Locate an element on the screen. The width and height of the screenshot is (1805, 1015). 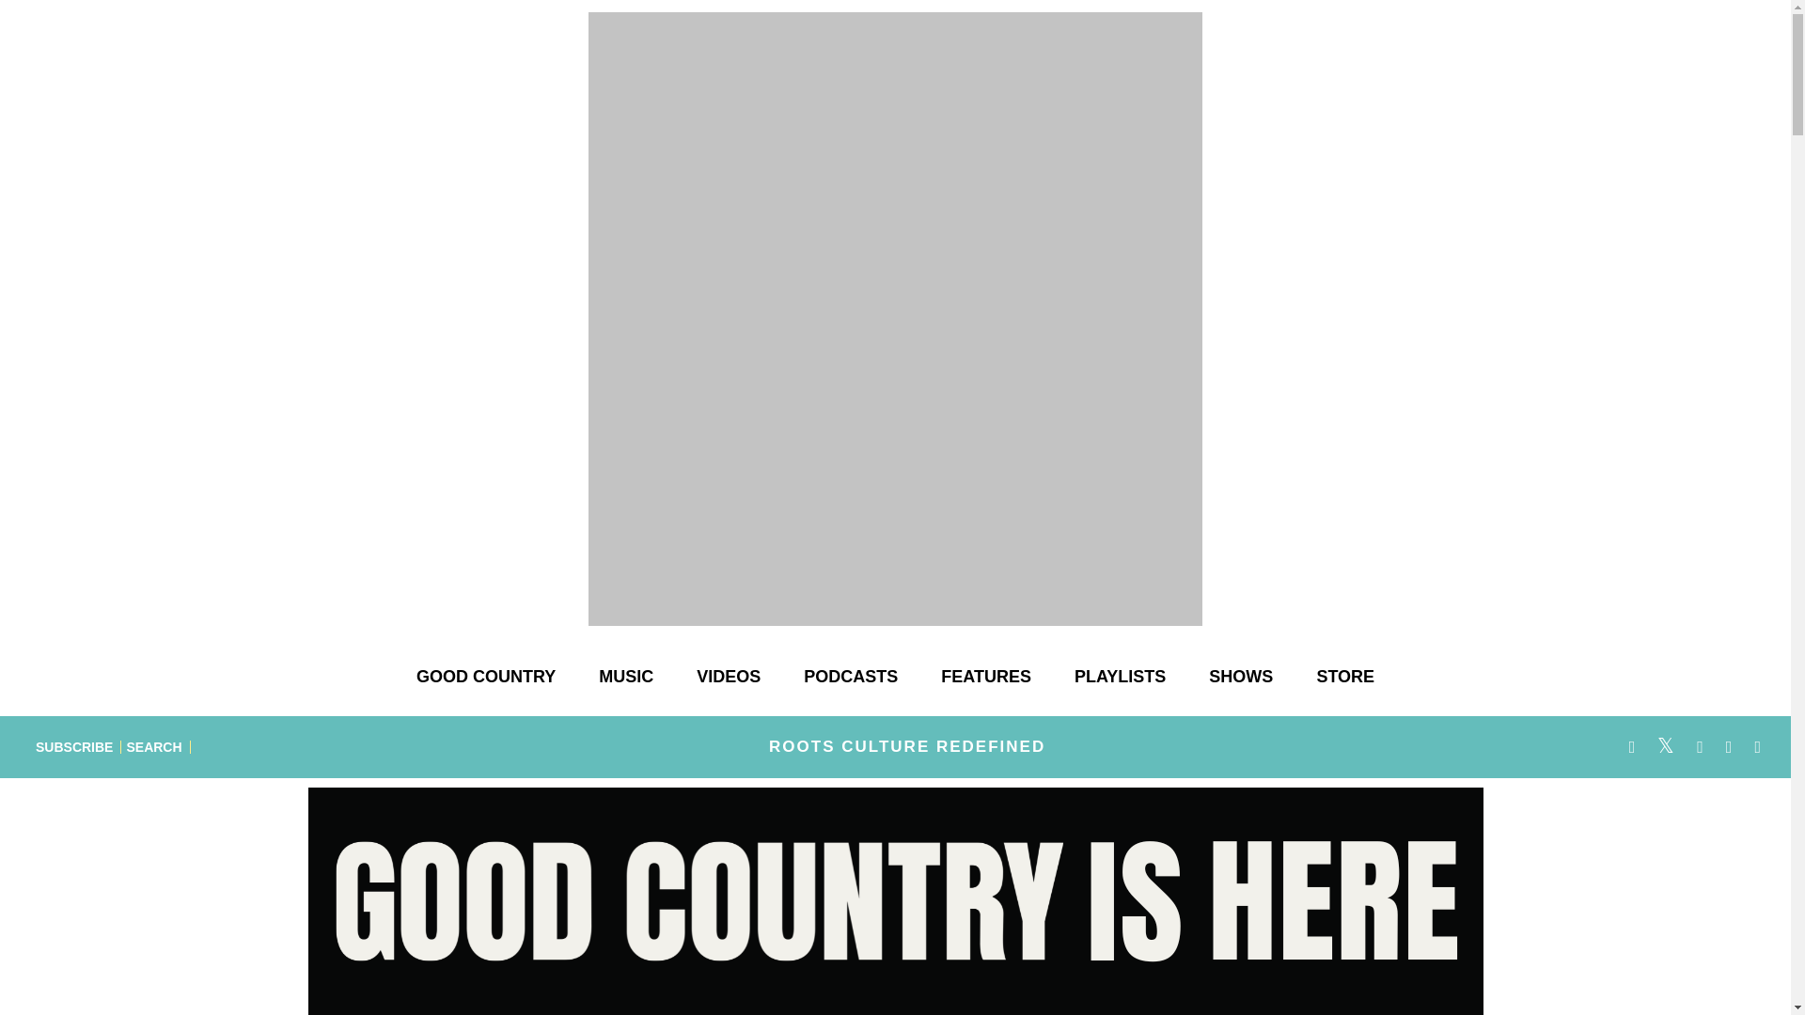
MUSIC is located at coordinates (625, 677).